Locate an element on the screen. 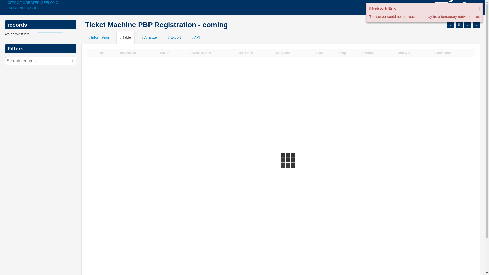 The image size is (489, 275). Analyze is located at coordinates (150, 38).